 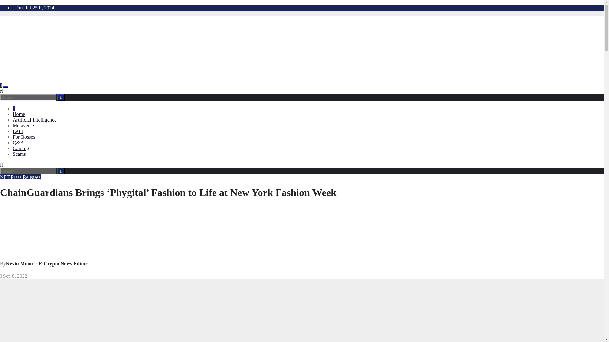 I want to click on Metaverse, so click(x=23, y=125).